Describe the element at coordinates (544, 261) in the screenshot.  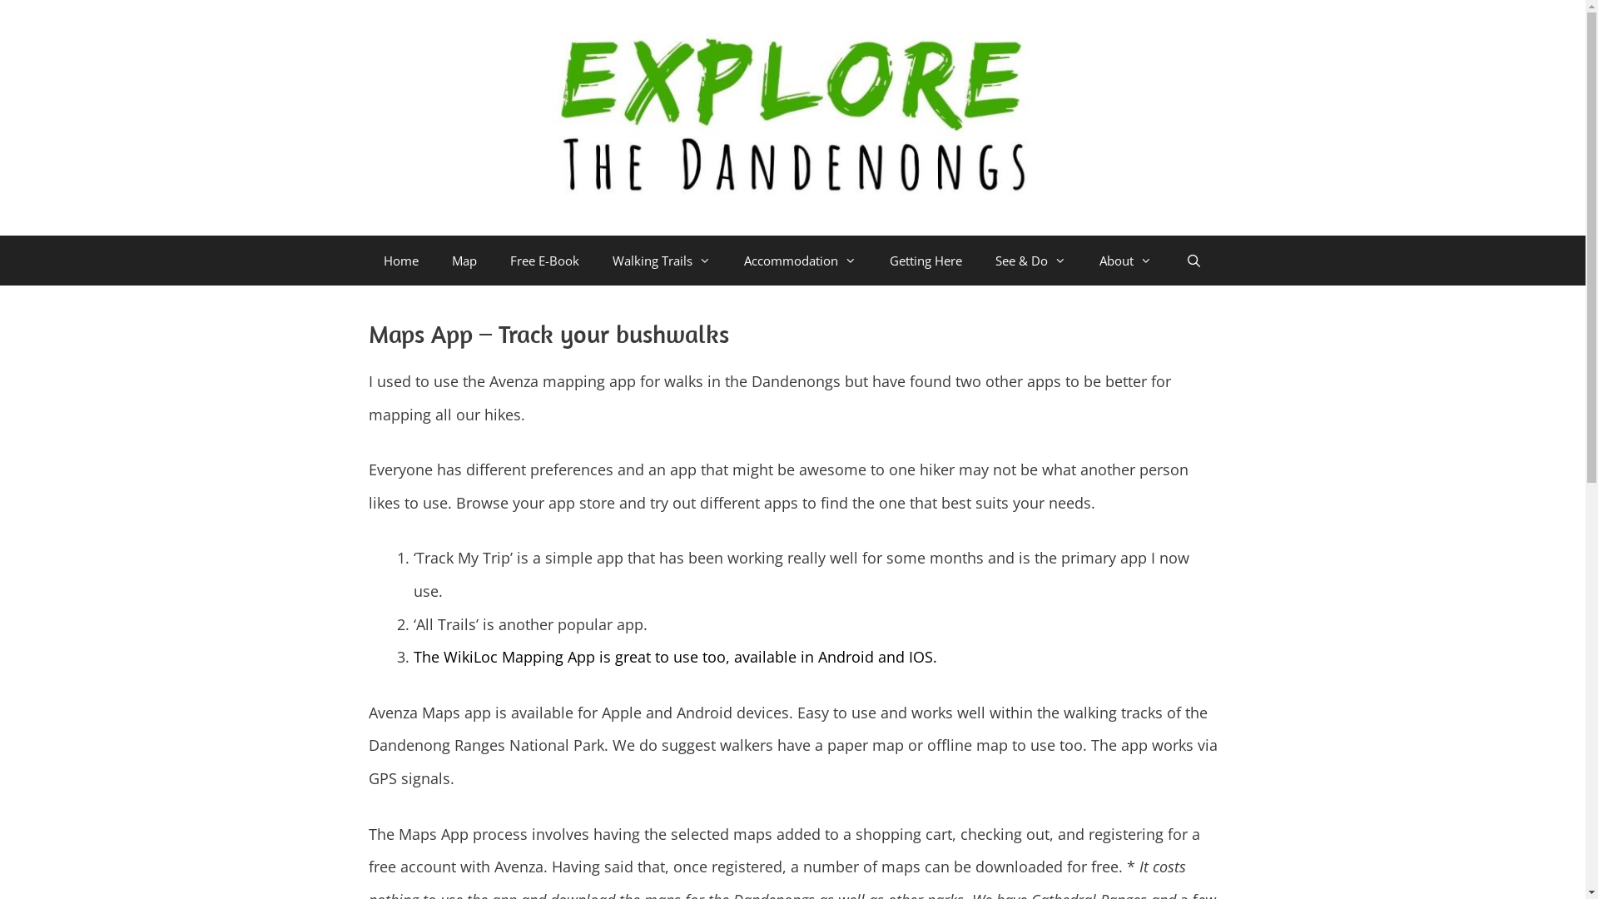
I see `Free E-Book` at that location.